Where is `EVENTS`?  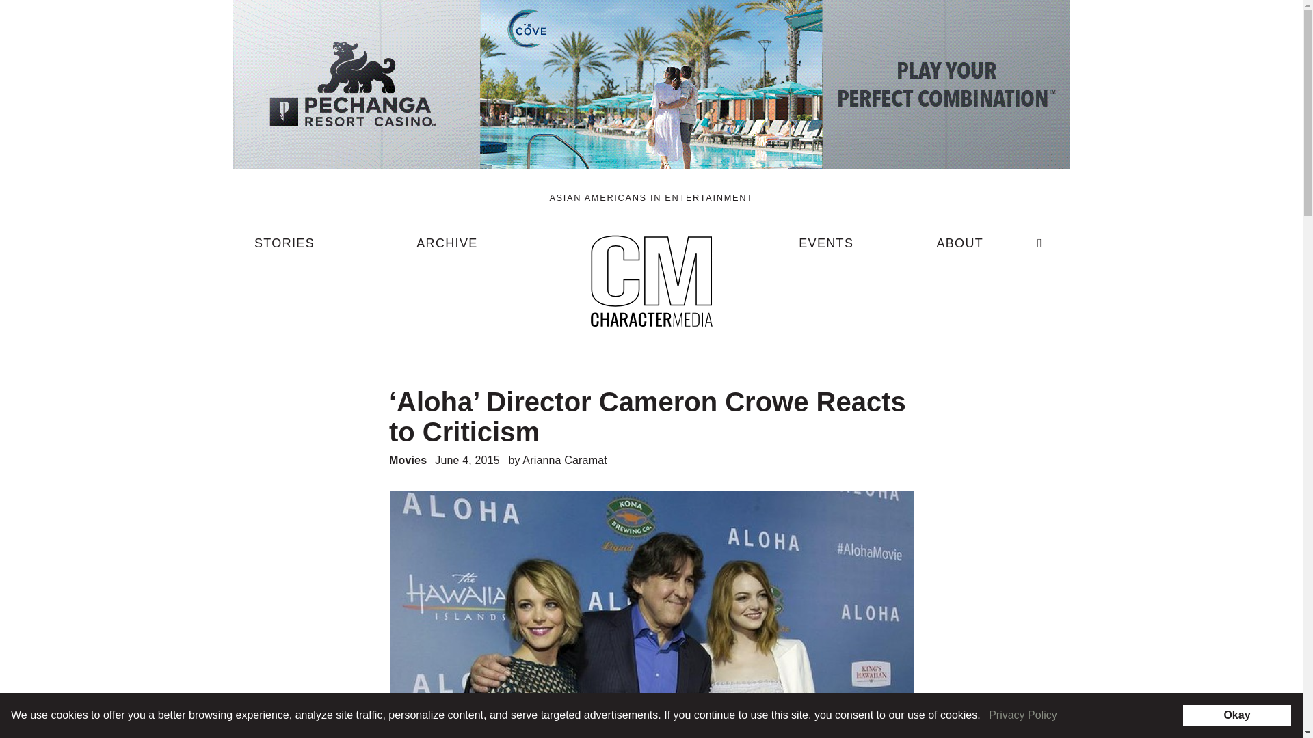 EVENTS is located at coordinates (826, 249).